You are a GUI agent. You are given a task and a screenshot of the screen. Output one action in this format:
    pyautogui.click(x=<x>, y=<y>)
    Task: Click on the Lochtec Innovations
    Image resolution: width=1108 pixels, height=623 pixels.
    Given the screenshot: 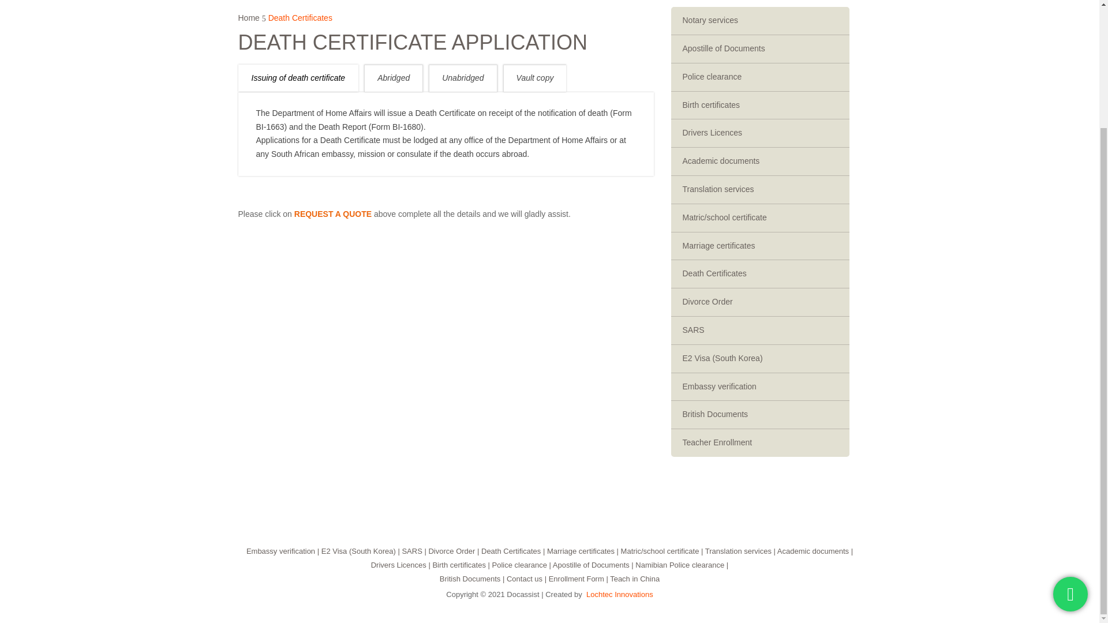 What is the action you would take?
    pyautogui.click(x=620, y=594)
    